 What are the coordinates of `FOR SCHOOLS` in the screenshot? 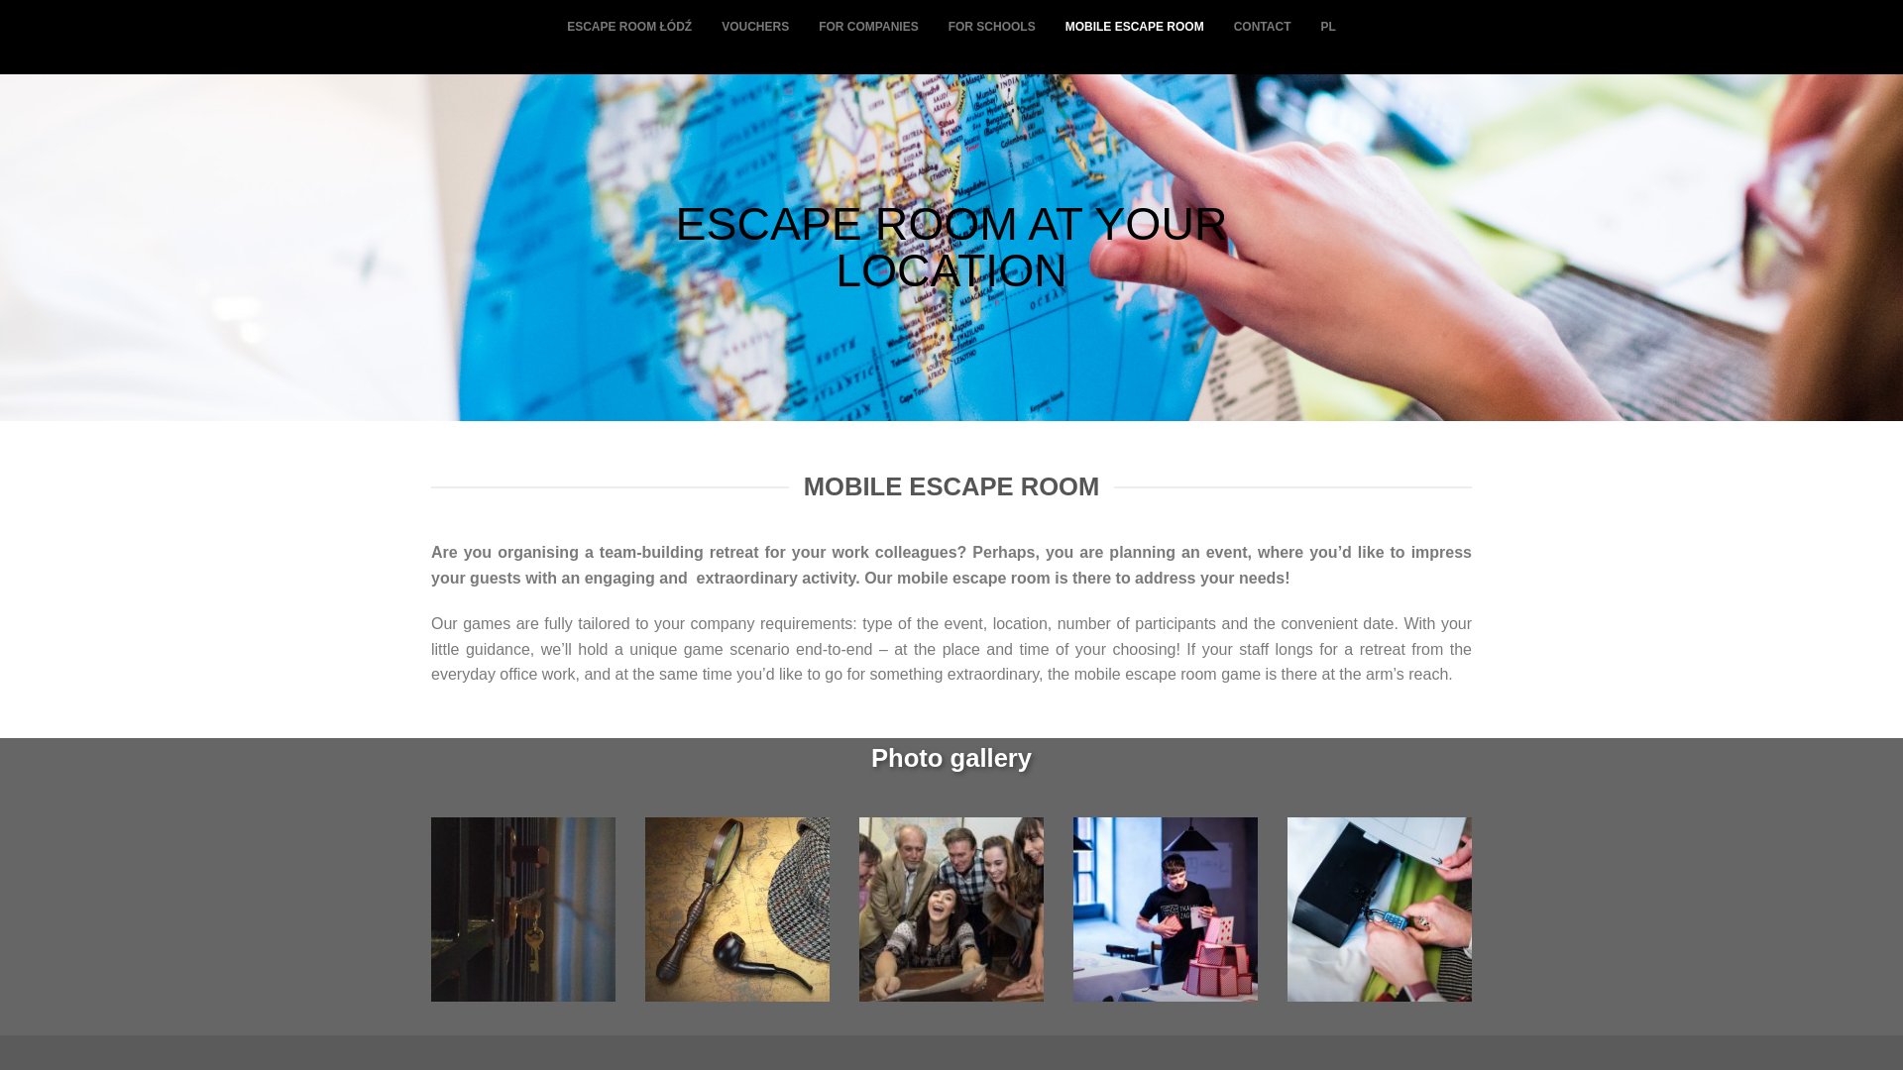 It's located at (991, 28).